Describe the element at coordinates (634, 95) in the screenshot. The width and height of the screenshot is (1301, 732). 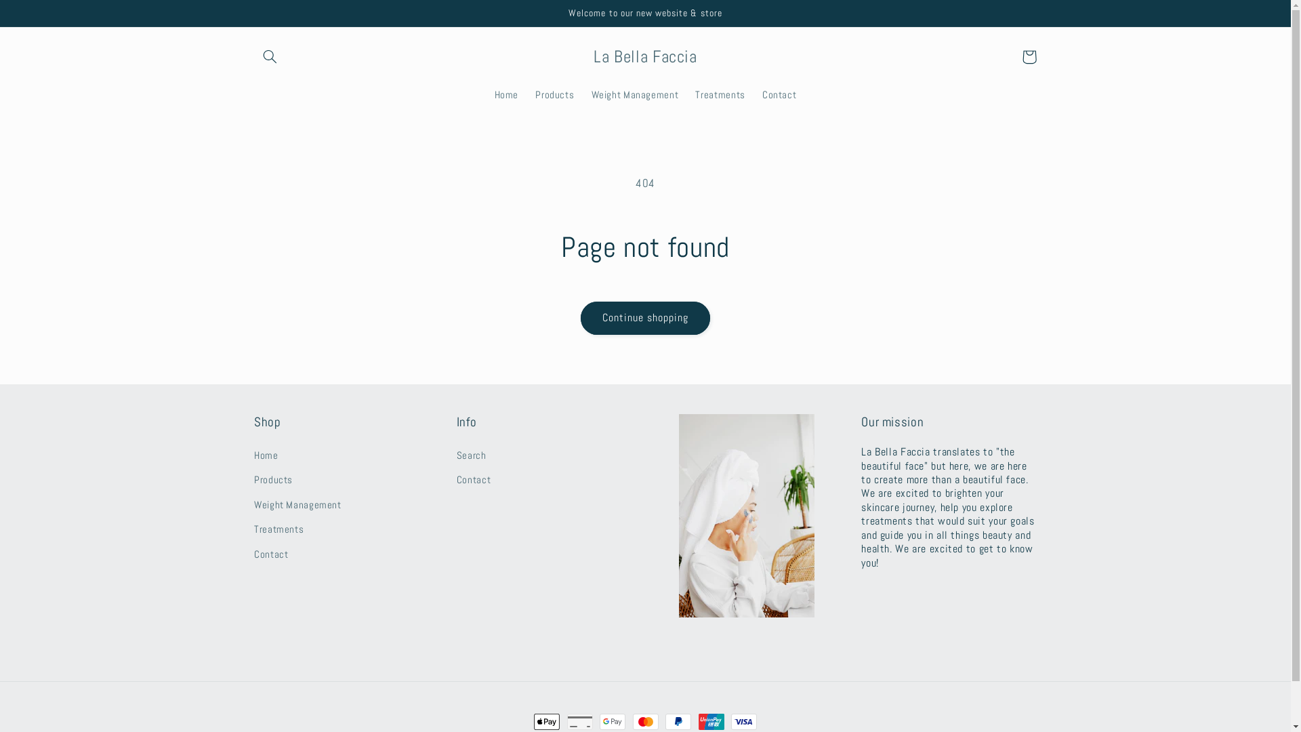
I see `Weight Management` at that location.